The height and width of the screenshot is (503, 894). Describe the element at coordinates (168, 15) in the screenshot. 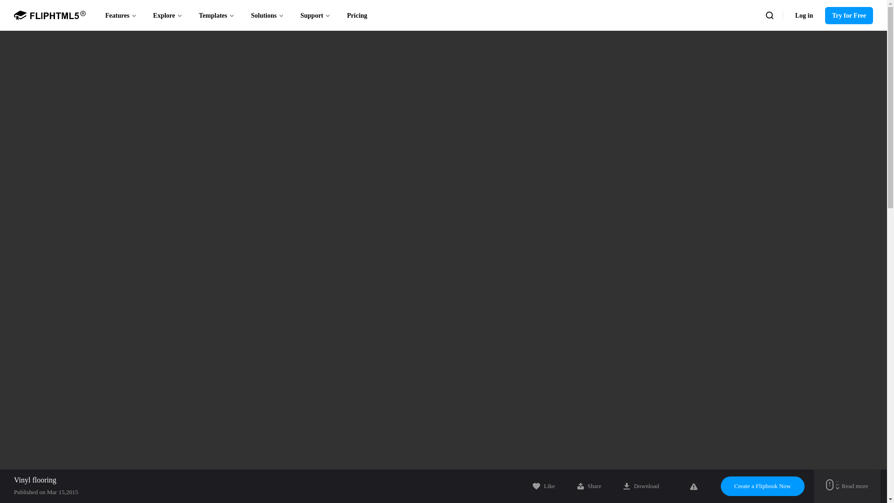

I see `Explore` at that location.